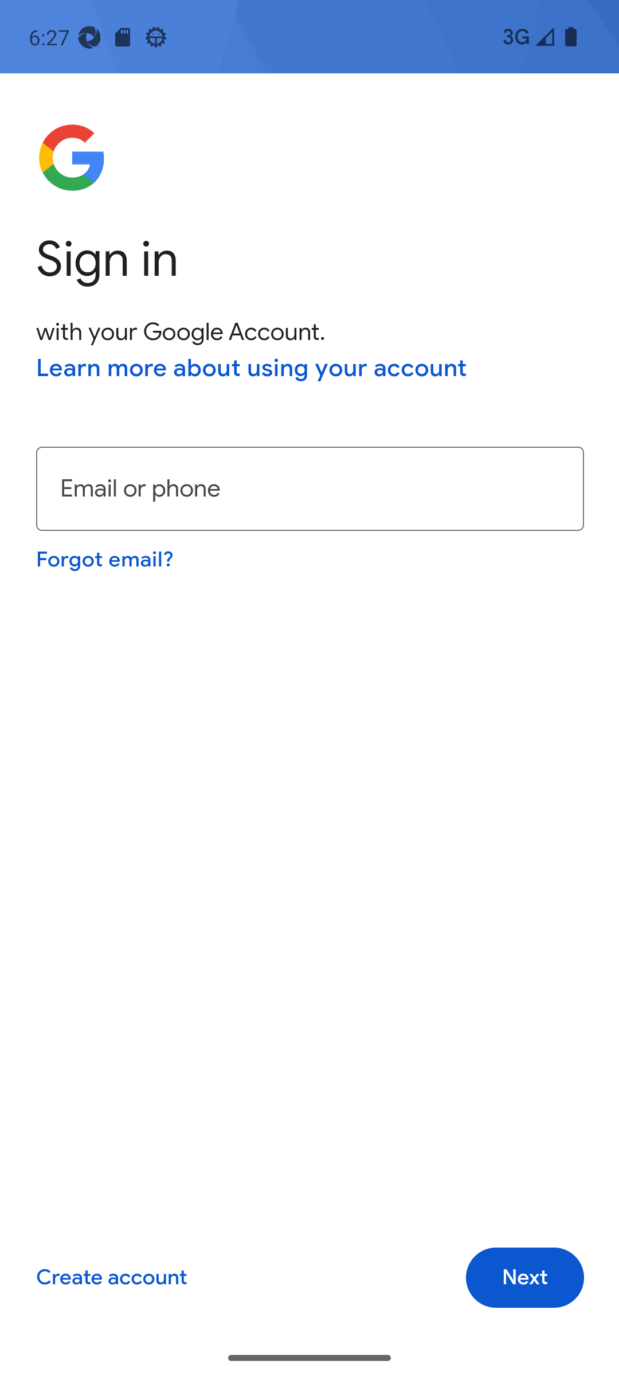 This screenshot has width=619, height=1376. Describe the element at coordinates (252, 368) in the screenshot. I see `Learn more about using your account` at that location.